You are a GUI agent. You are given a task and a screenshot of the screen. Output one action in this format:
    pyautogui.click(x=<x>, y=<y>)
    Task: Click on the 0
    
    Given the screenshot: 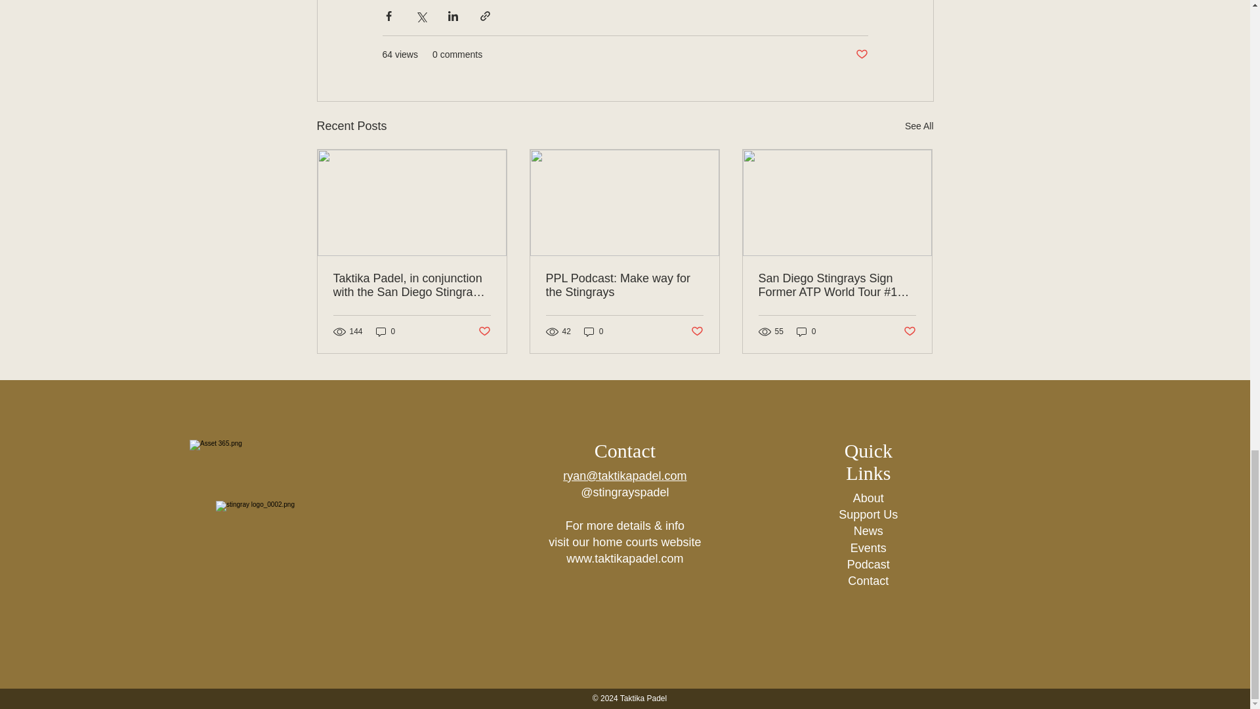 What is the action you would take?
    pyautogui.click(x=385, y=331)
    